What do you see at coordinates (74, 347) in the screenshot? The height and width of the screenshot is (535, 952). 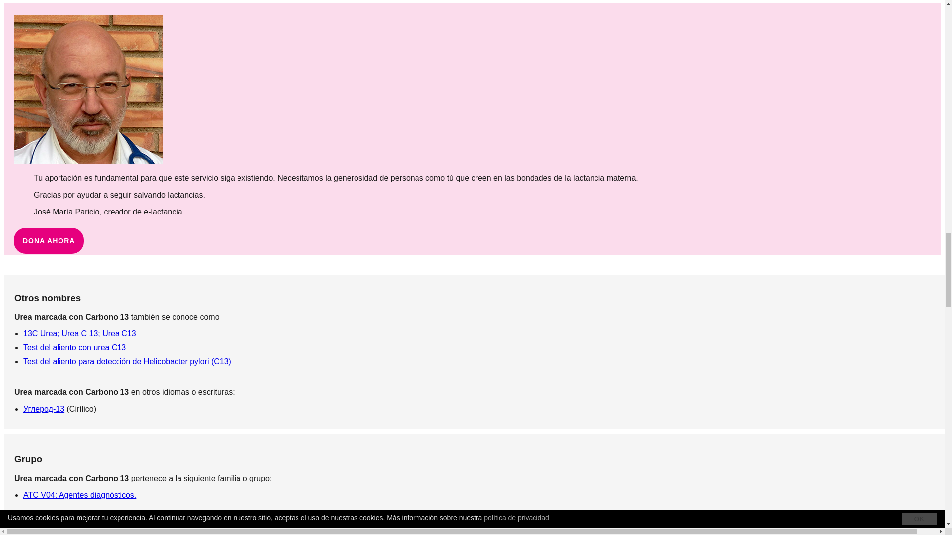 I see `Test del aliento con urea C13` at bounding box center [74, 347].